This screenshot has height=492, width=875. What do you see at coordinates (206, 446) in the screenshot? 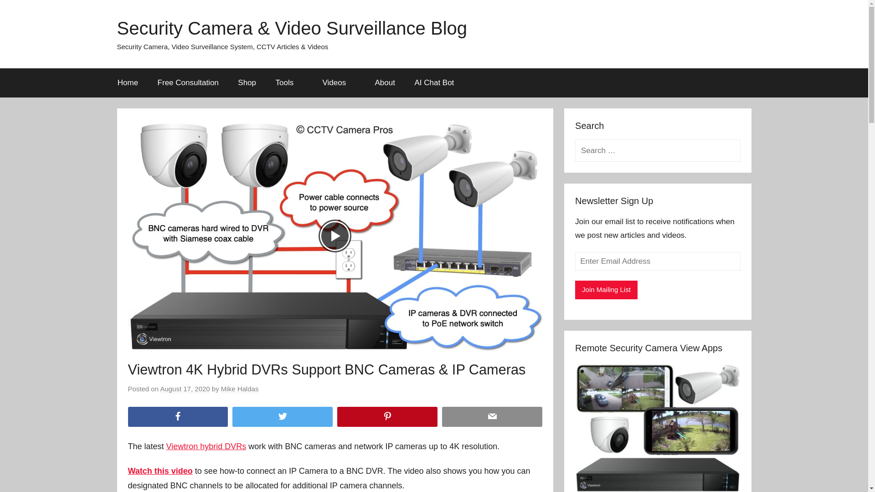
I see `Viewtron hybrid DVRs` at bounding box center [206, 446].